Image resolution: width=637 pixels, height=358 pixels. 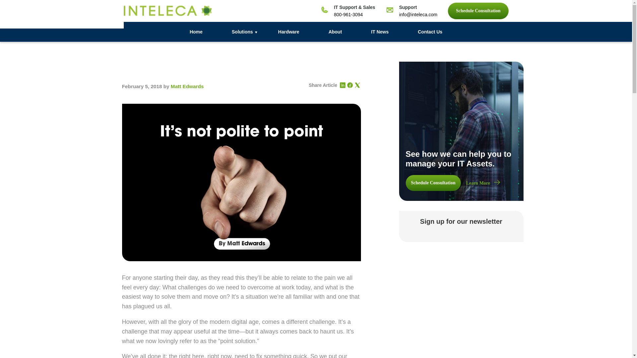 What do you see at coordinates (187, 86) in the screenshot?
I see `View all posts by Matt Edwards` at bounding box center [187, 86].